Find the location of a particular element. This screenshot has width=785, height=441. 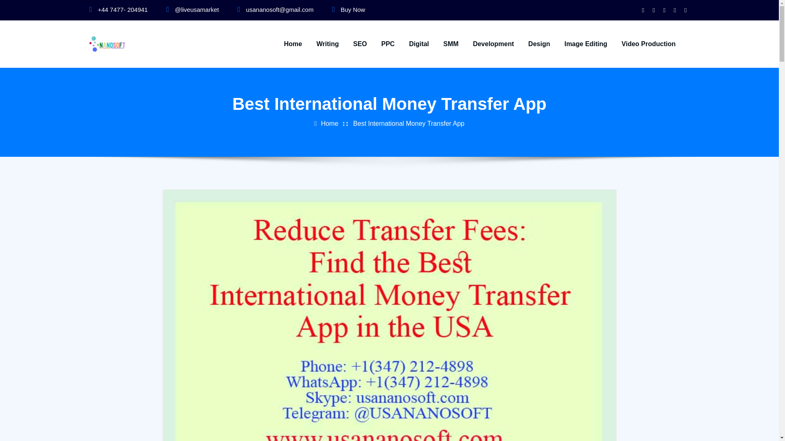

Home is located at coordinates (292, 44).